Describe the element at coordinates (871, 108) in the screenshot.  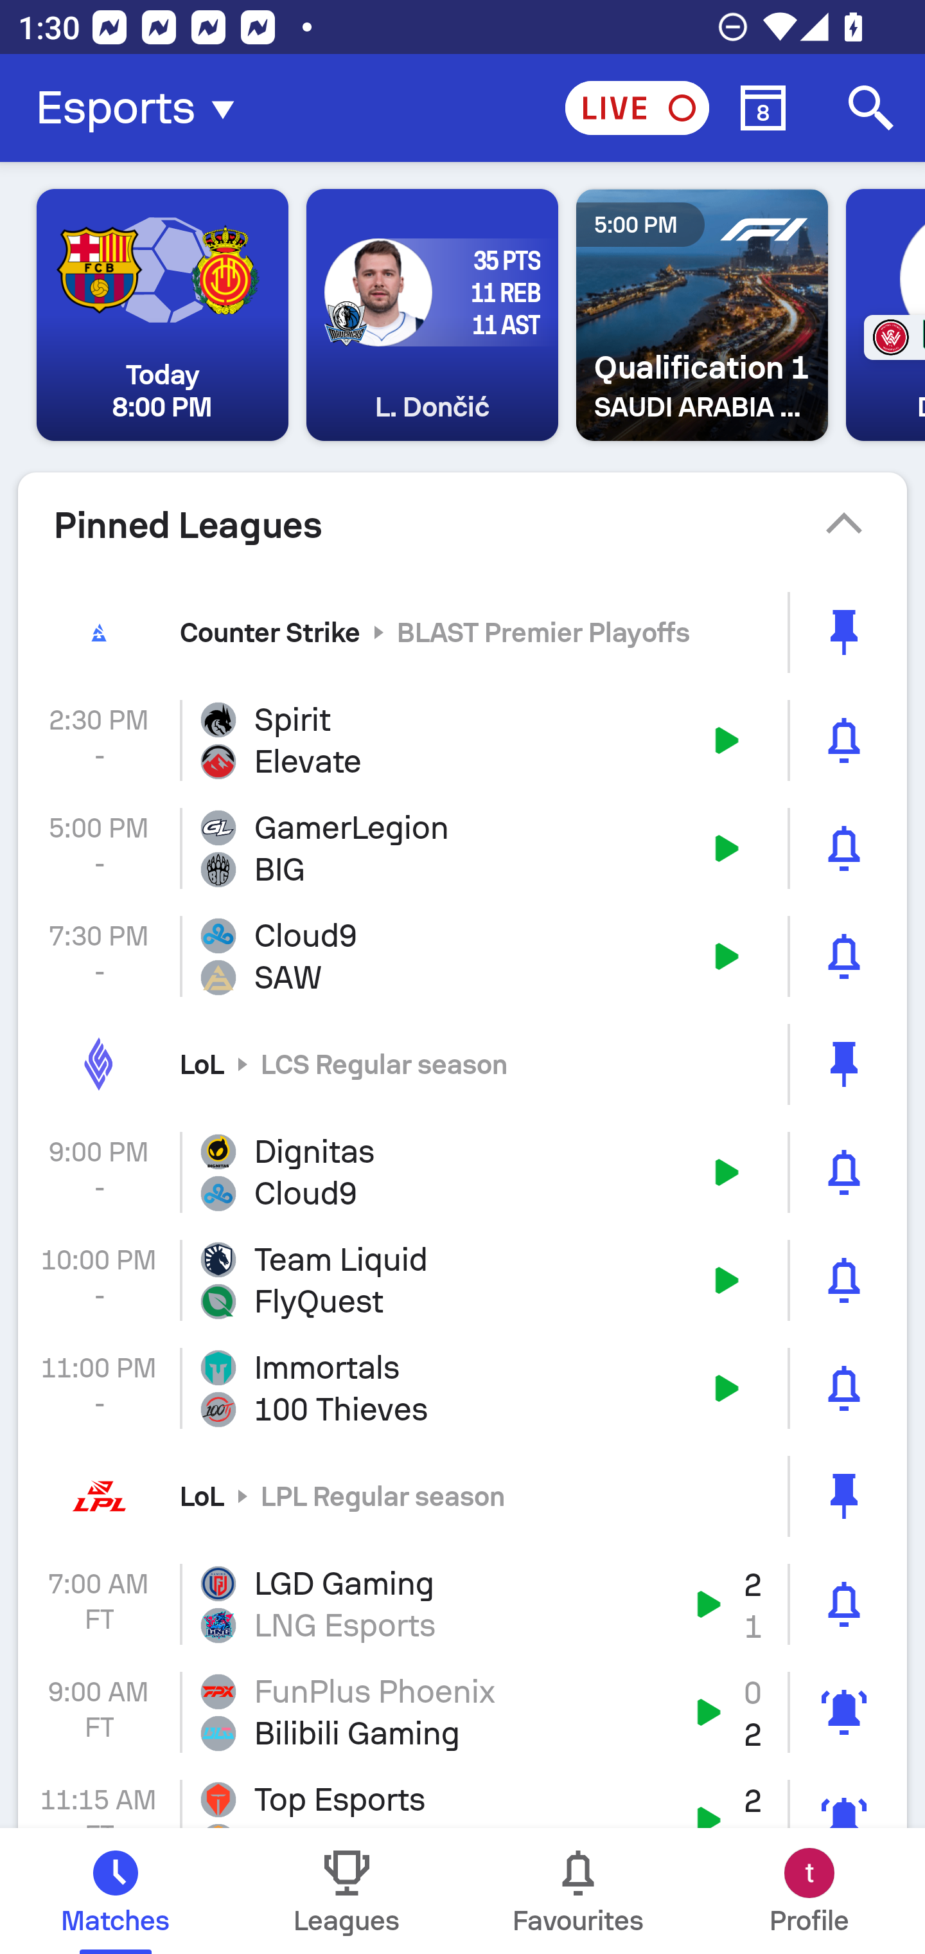
I see `Search` at that location.